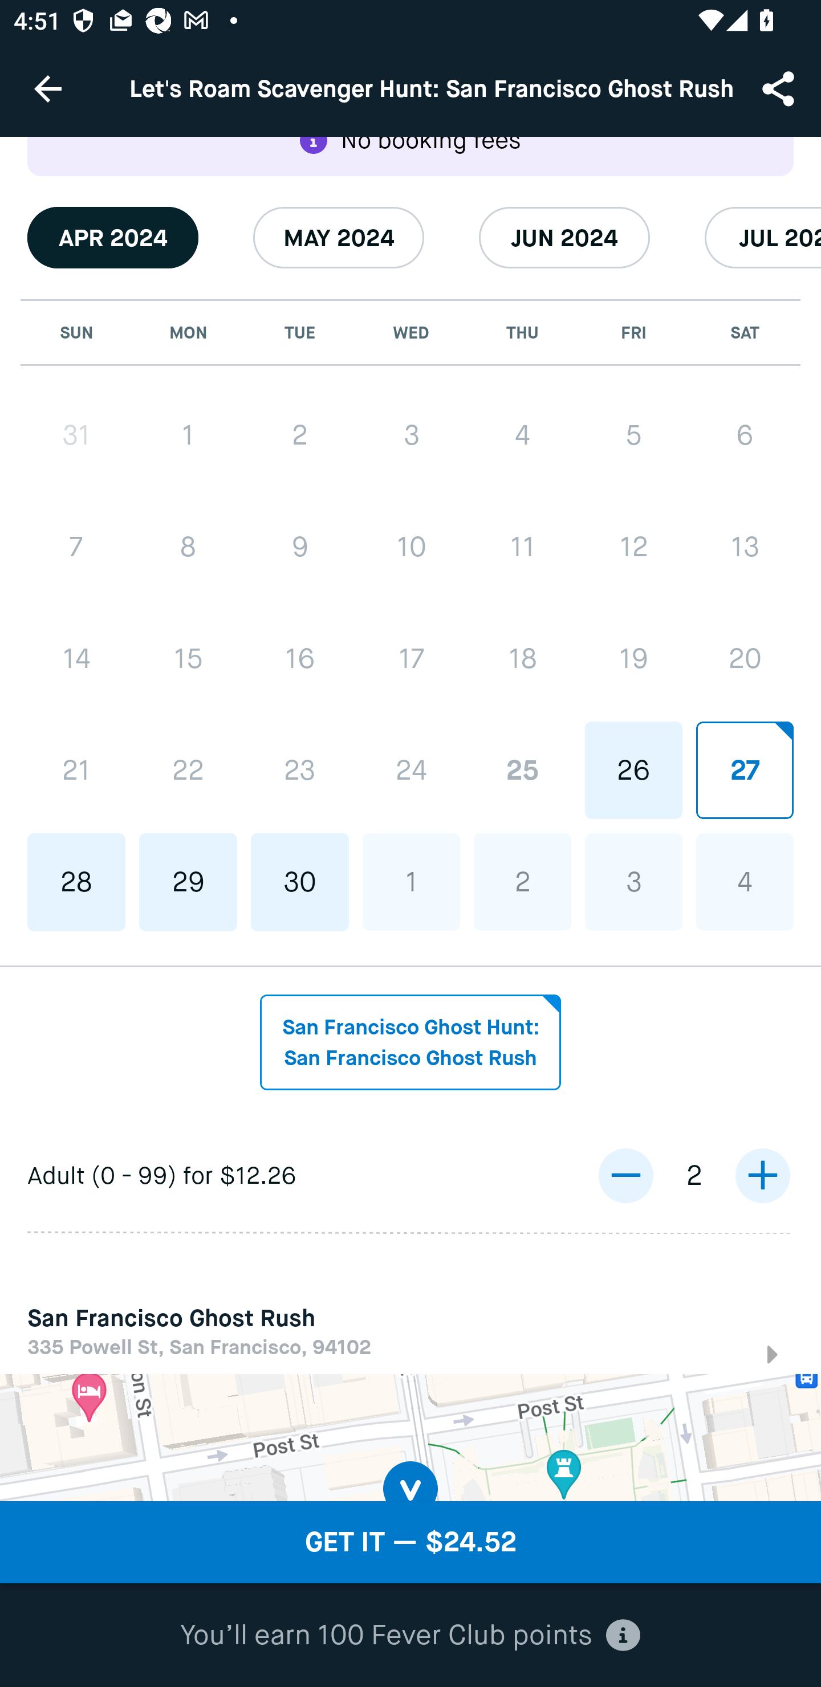 This screenshot has height=1687, width=821. I want to click on 30, so click(300, 882).